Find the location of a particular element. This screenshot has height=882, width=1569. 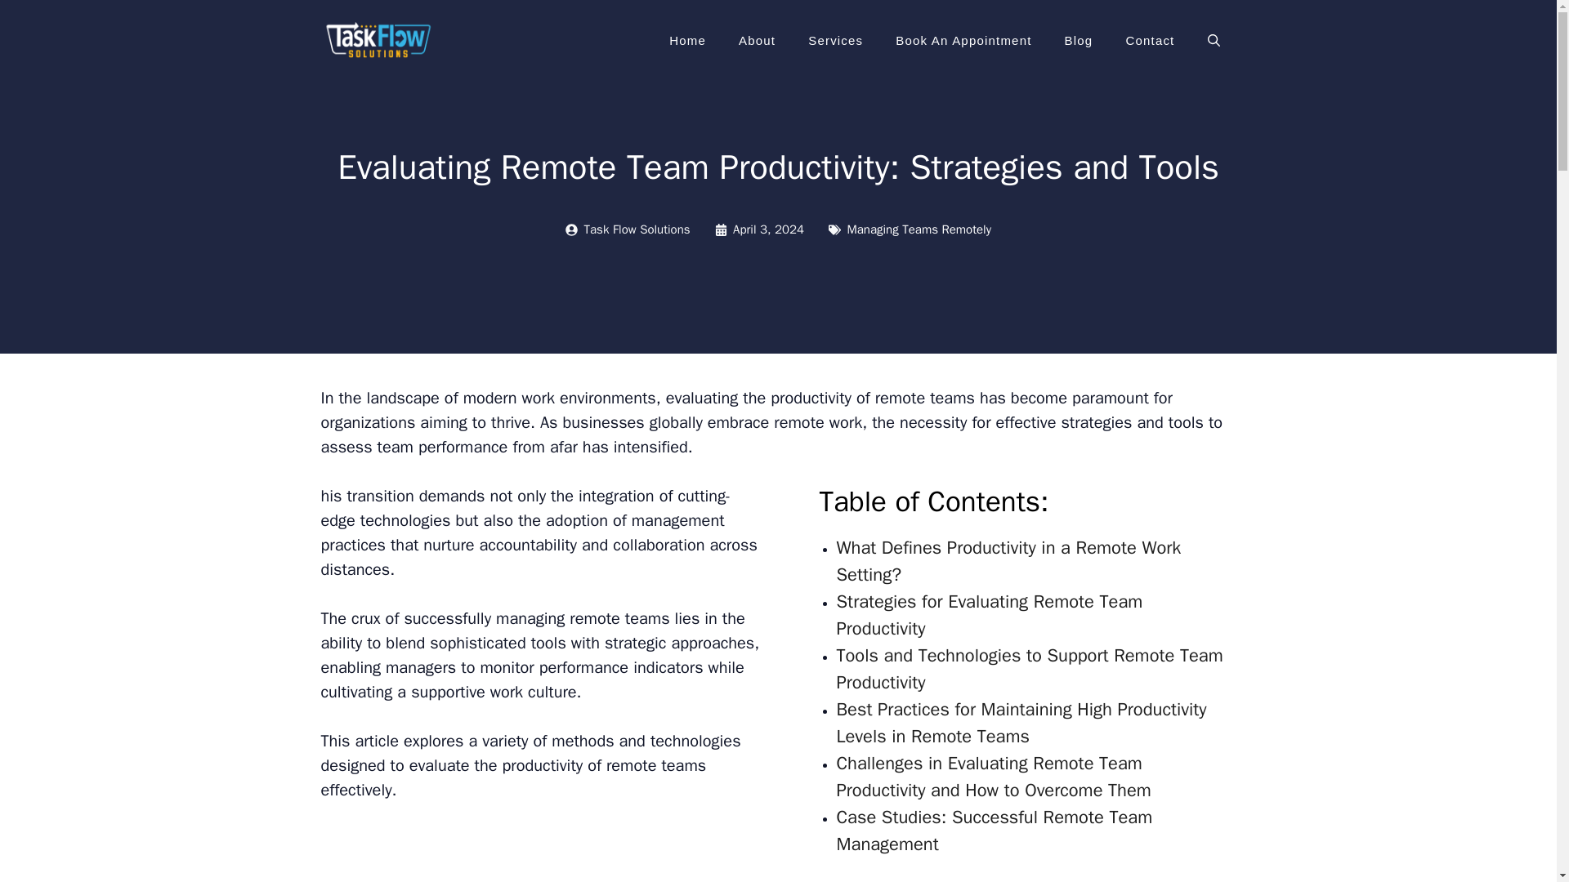

Home is located at coordinates (686, 41).